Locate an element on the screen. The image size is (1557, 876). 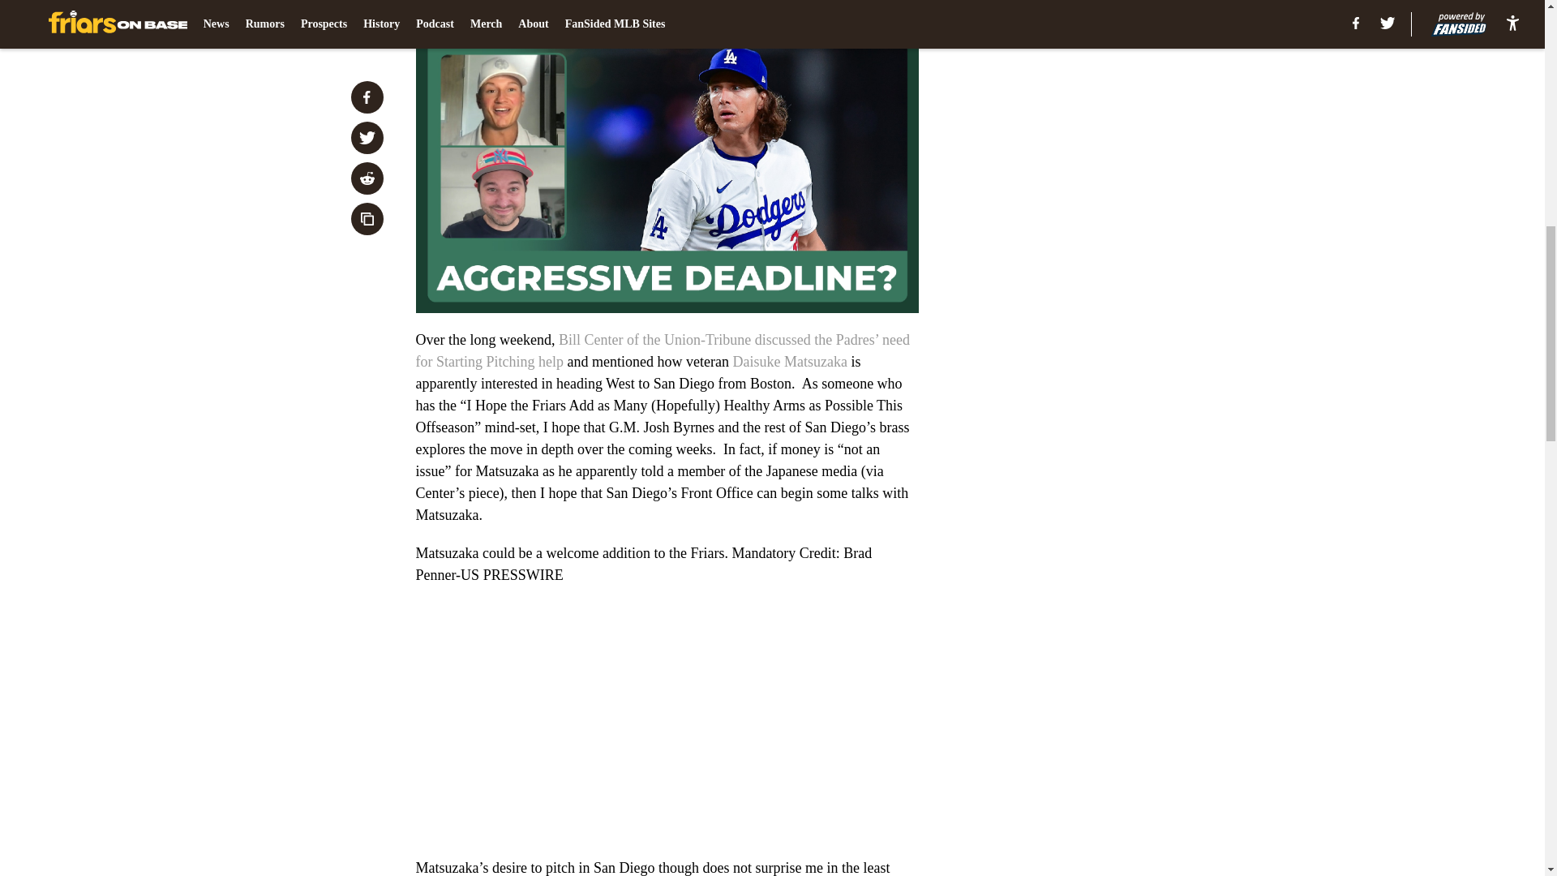
Daisuke Matsuzaka is located at coordinates (789, 362).